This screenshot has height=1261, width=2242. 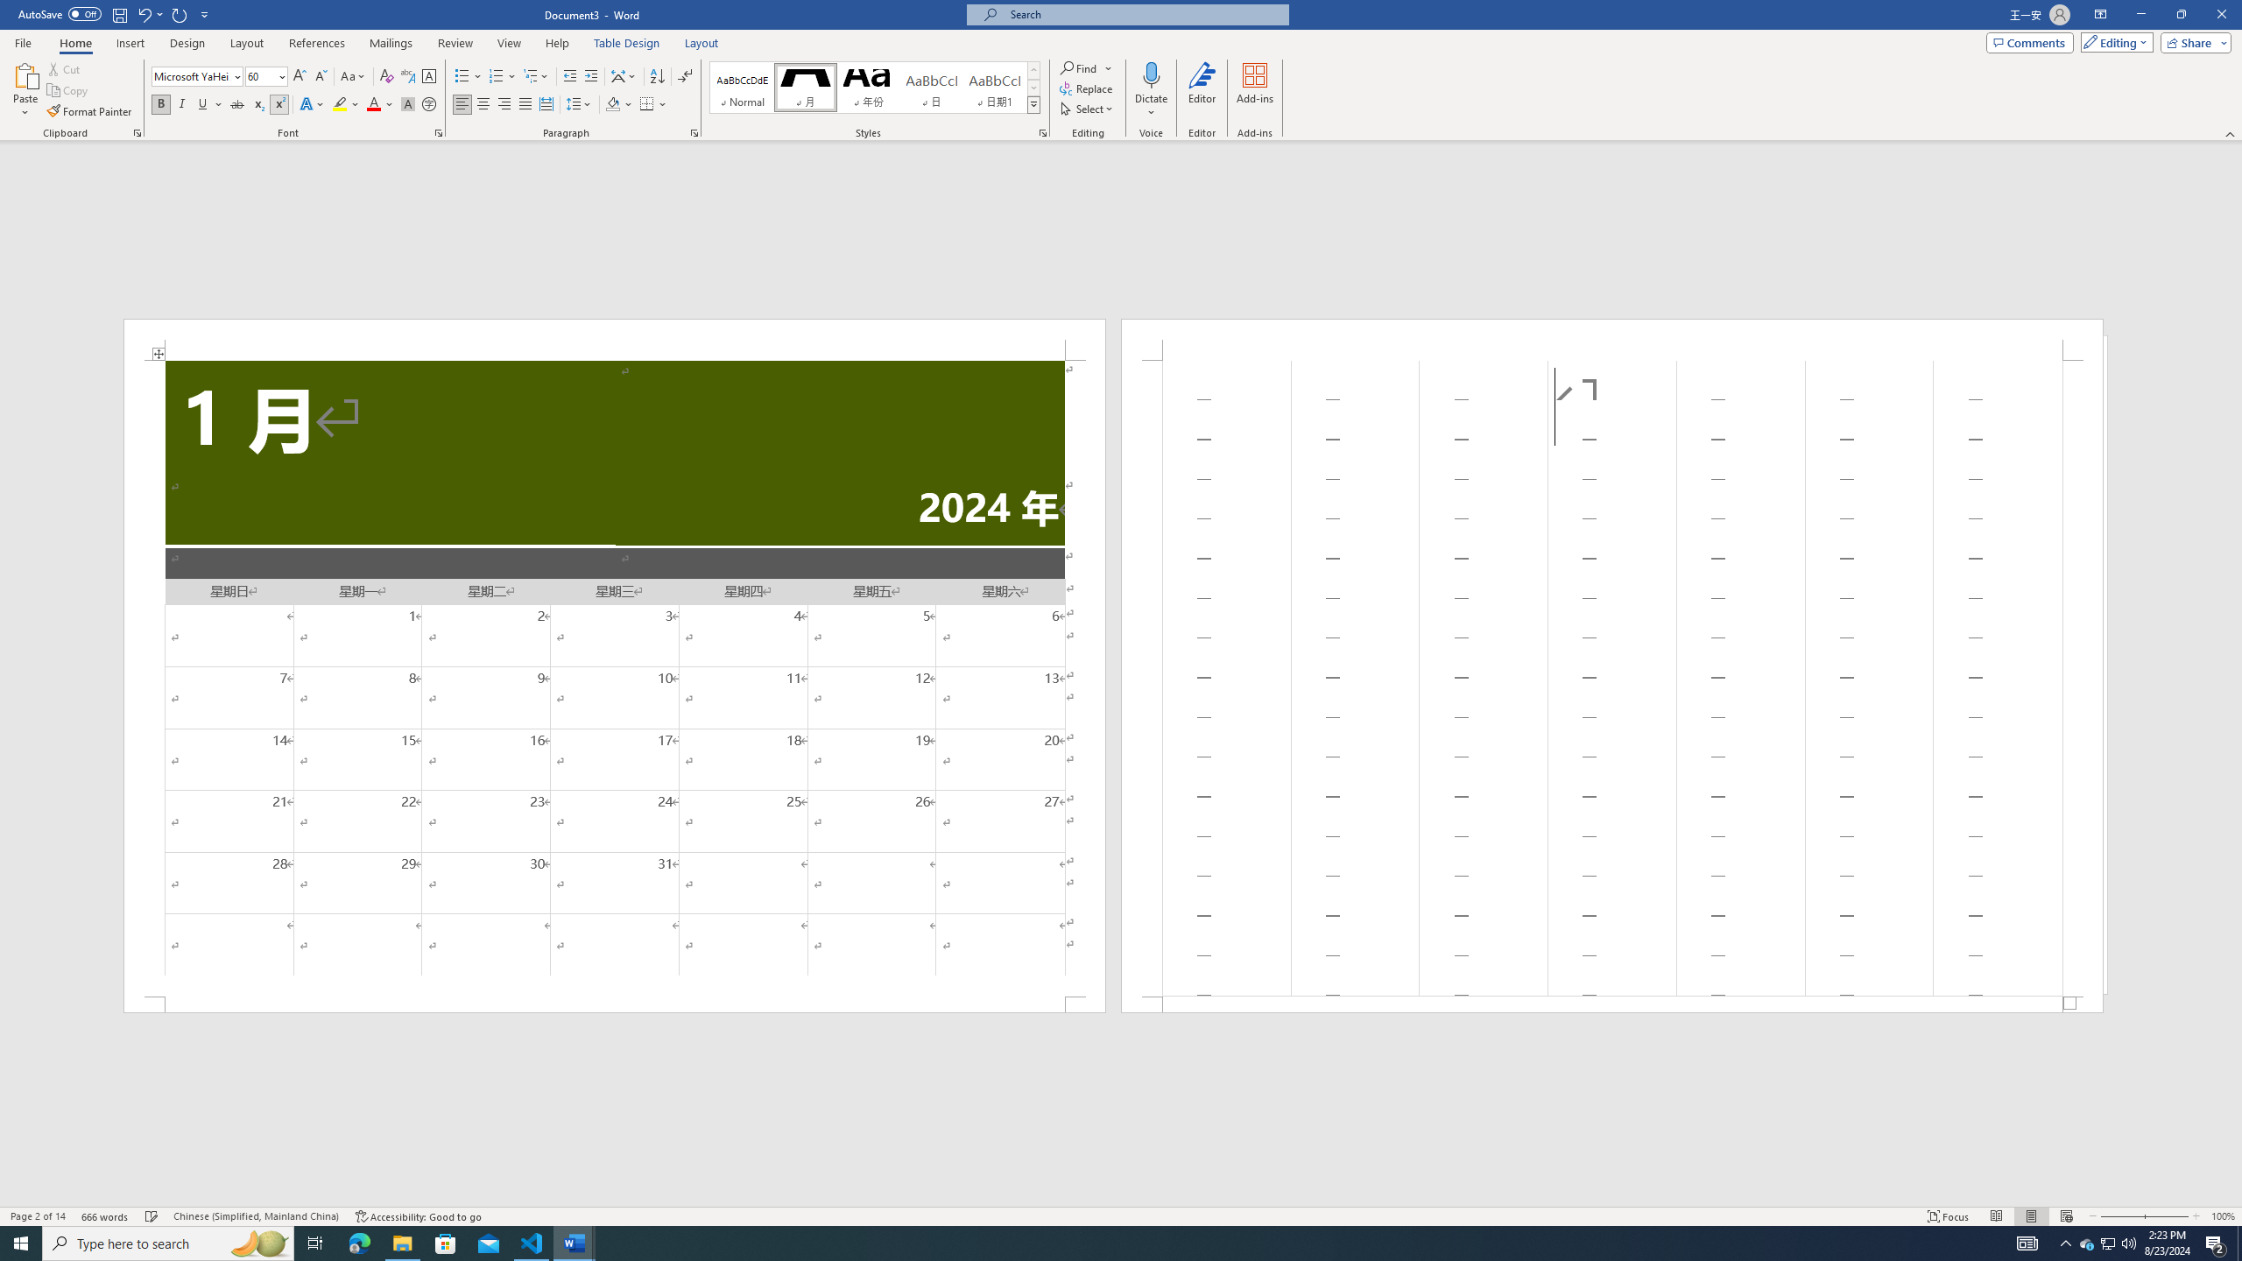 I want to click on Word Count 666 words, so click(x=107, y=1216).